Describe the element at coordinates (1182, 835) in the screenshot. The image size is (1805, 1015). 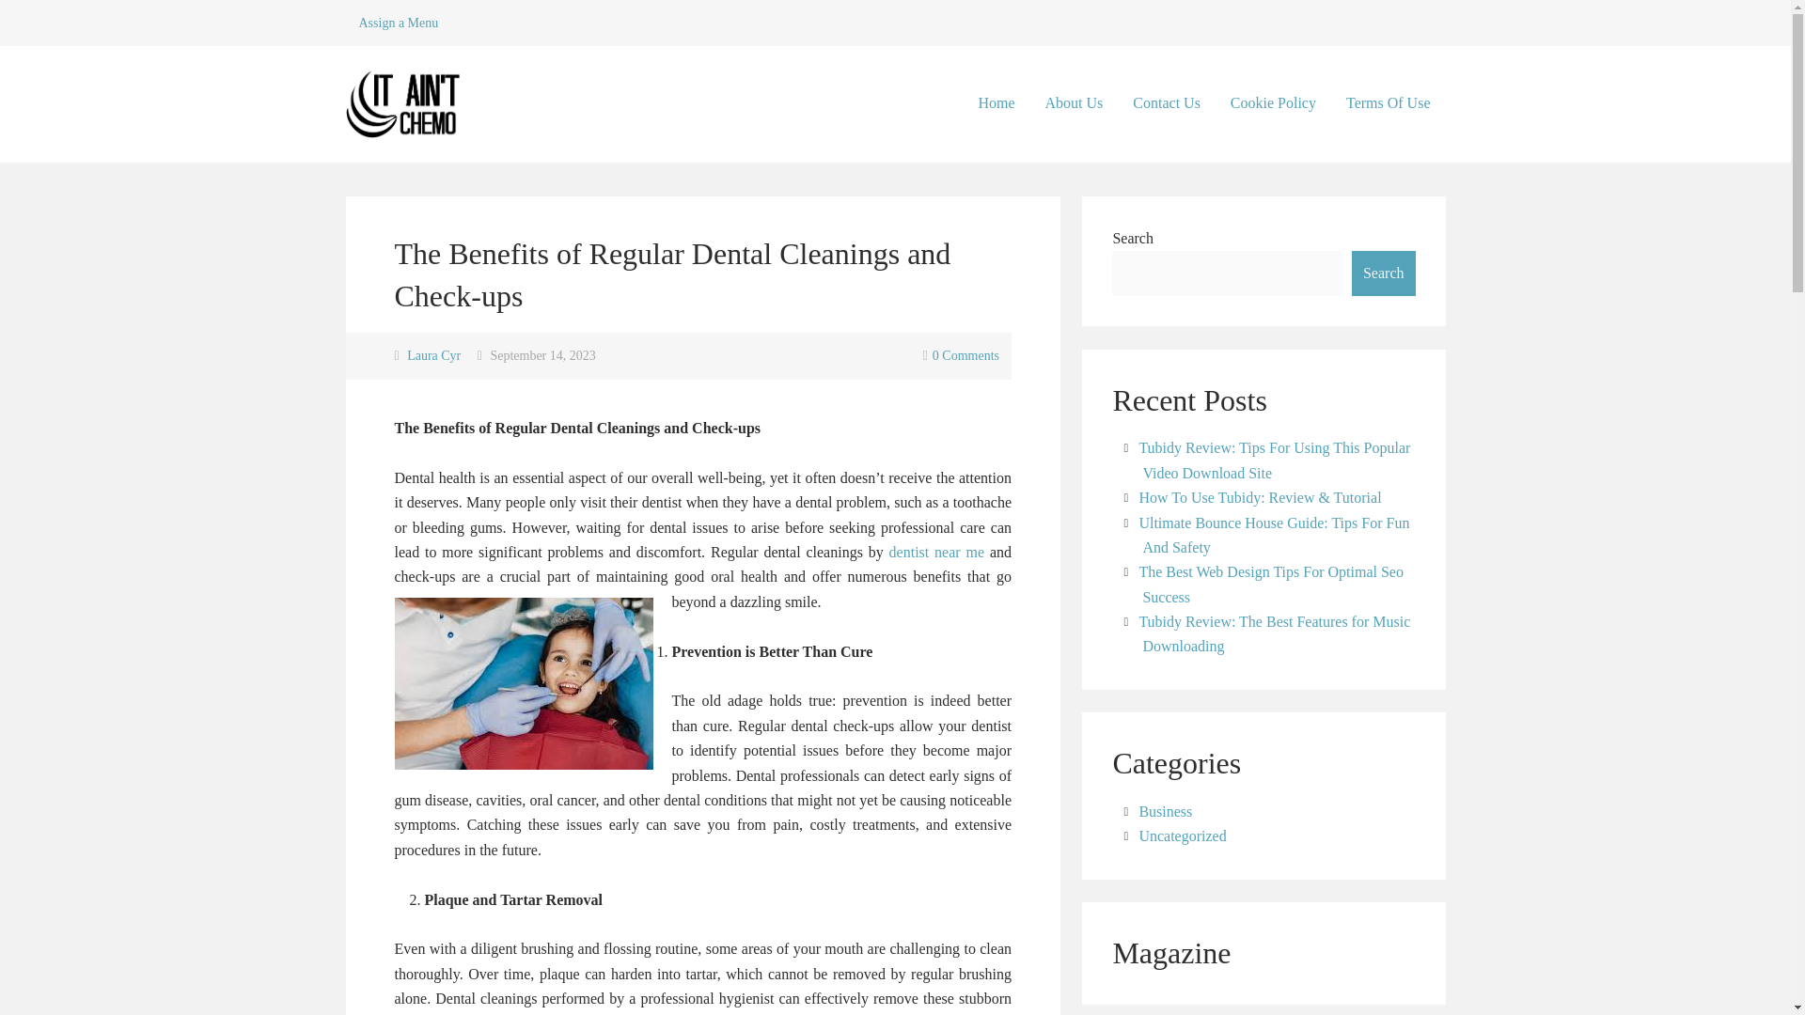
I see `Uncategorized` at that location.